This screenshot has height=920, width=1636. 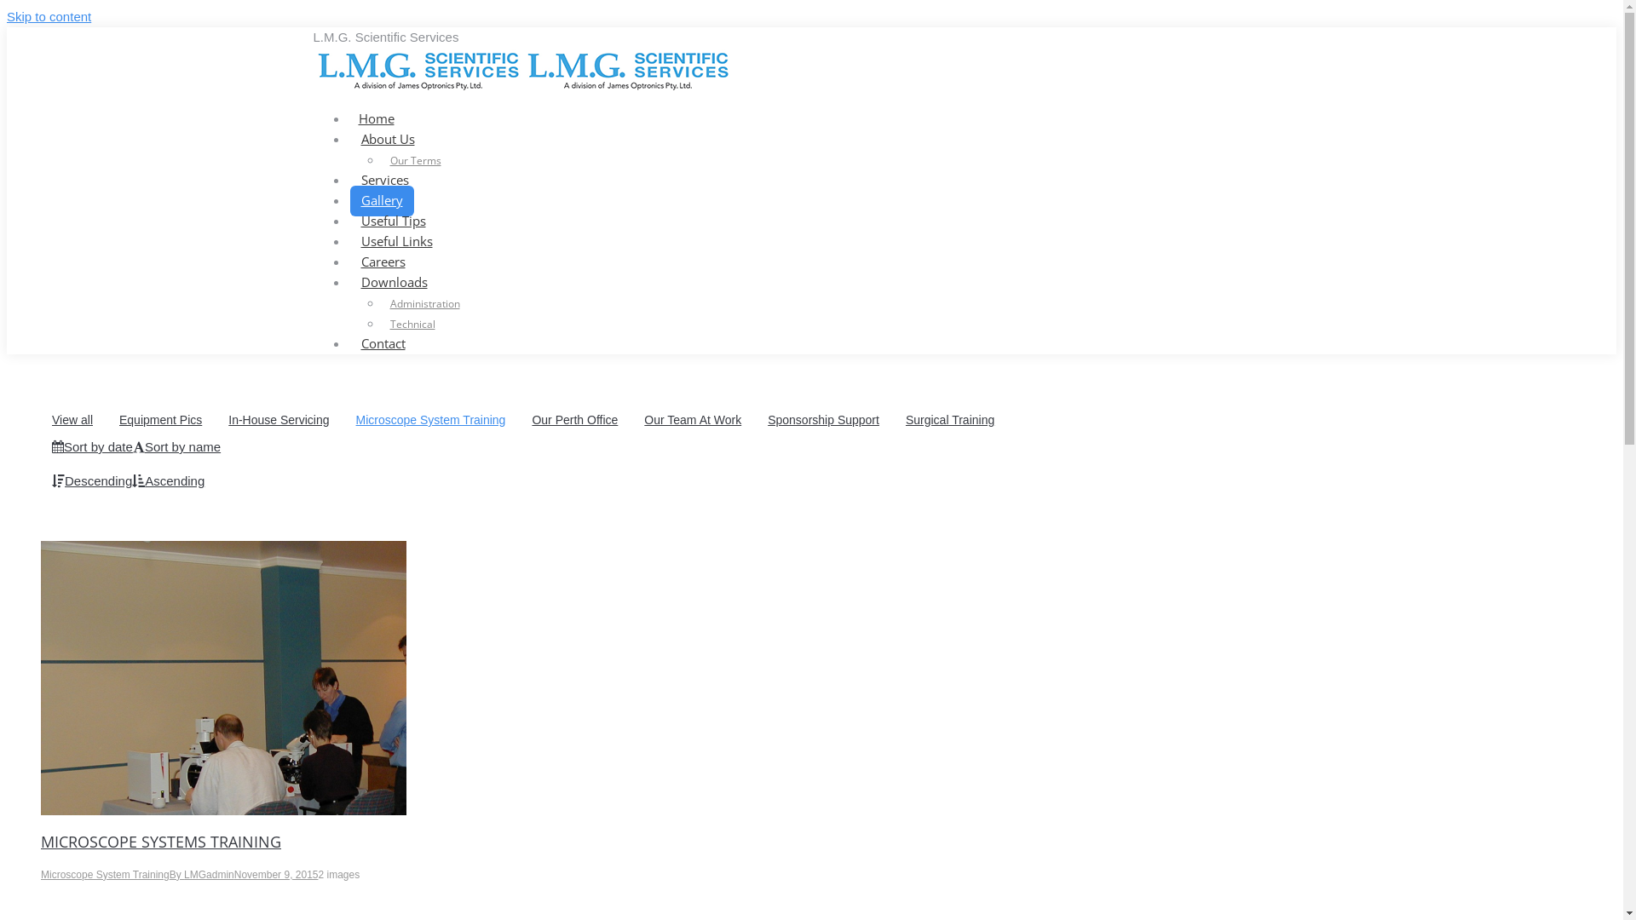 I want to click on Technical, so click(x=421, y=324).